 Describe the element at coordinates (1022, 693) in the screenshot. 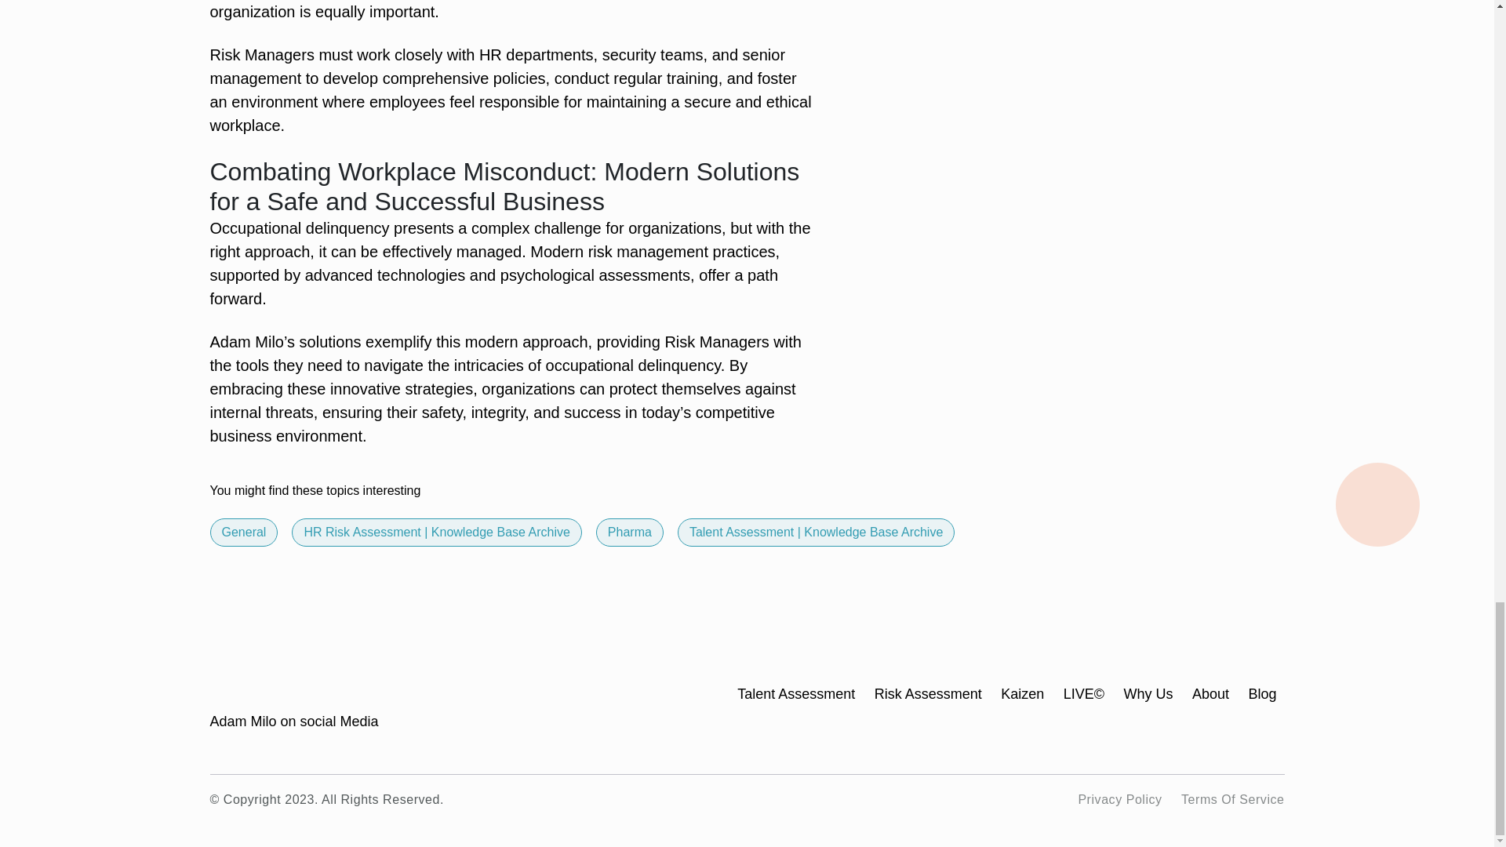

I see `Kaizen` at that location.